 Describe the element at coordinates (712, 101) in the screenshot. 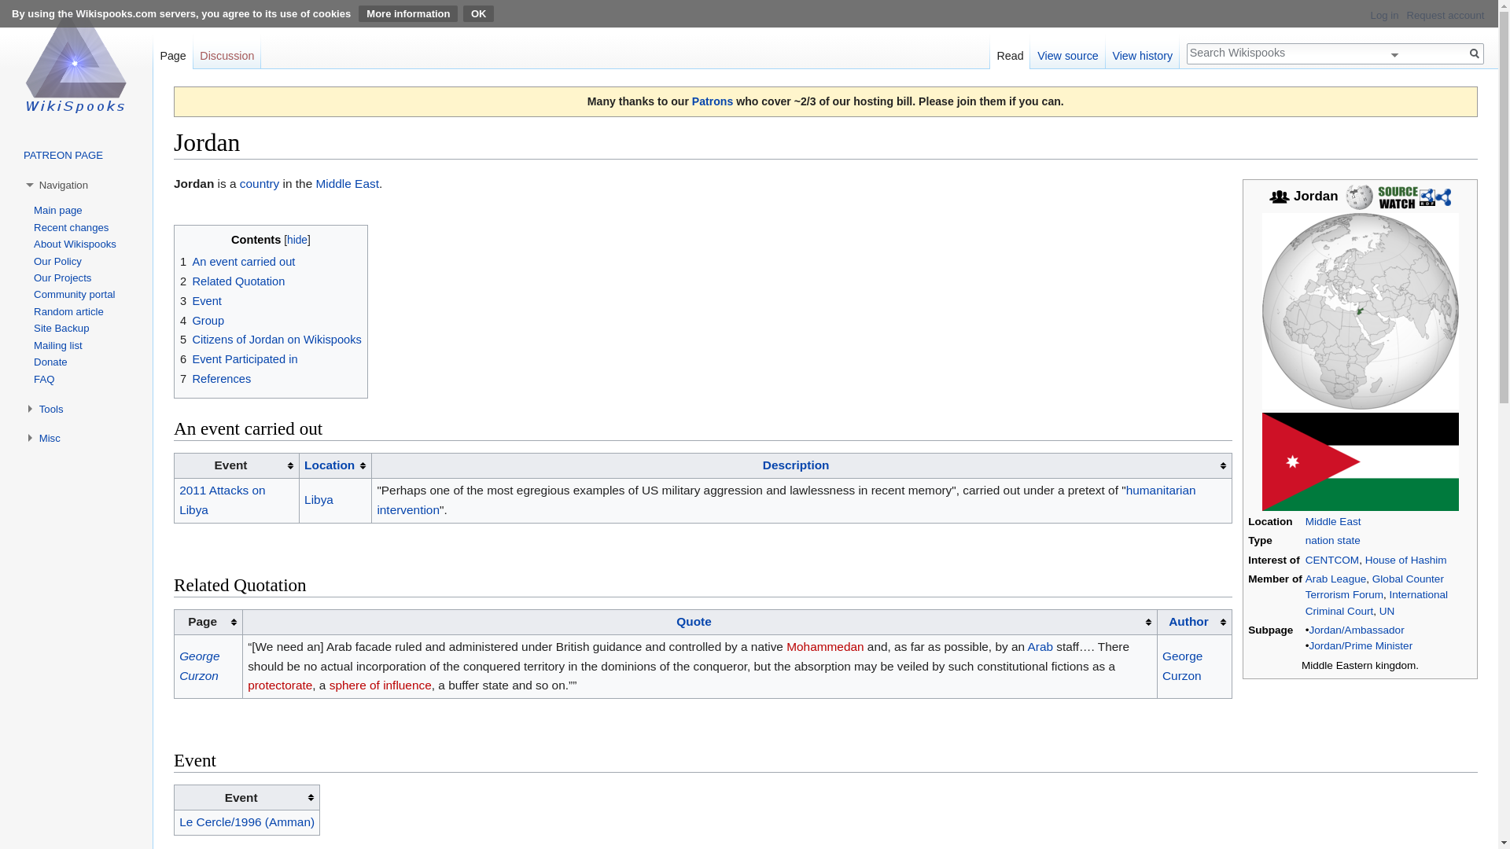

I see `Patrons` at that location.